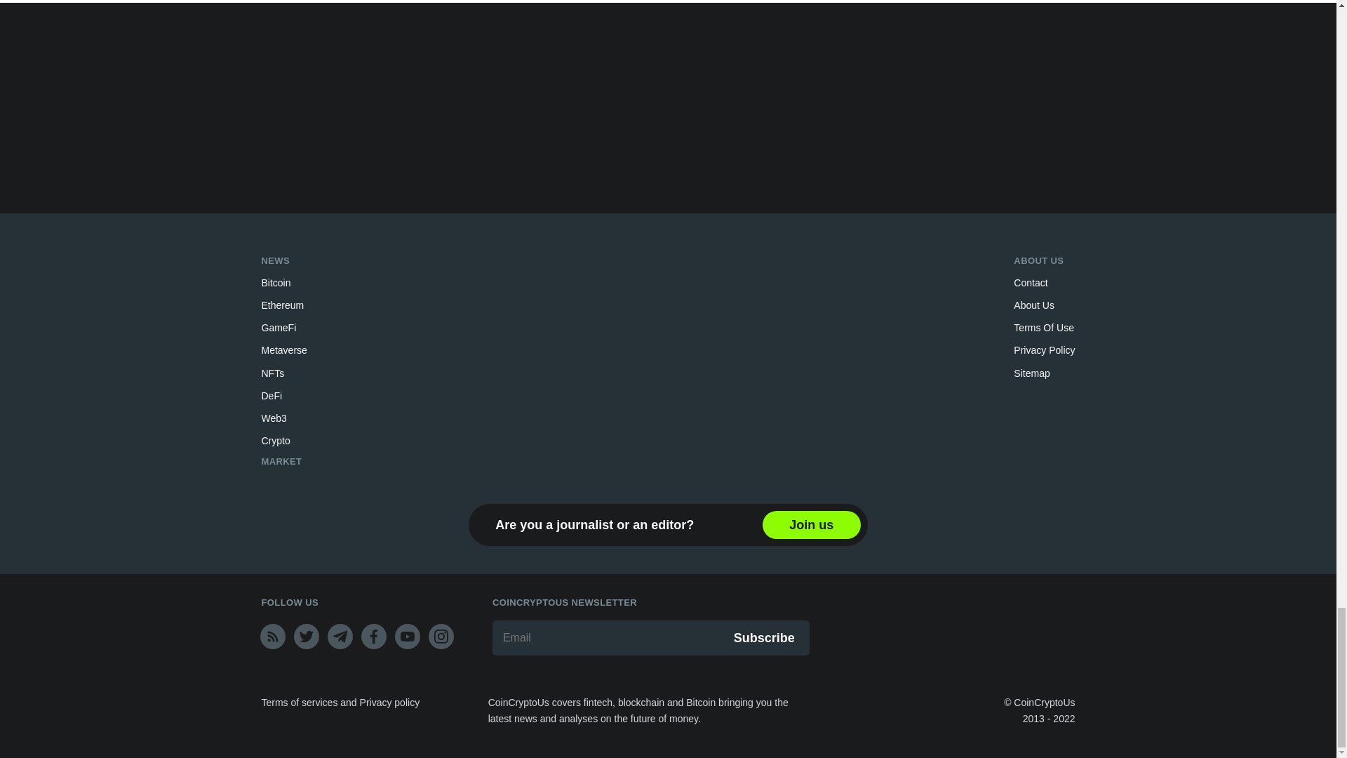 This screenshot has height=758, width=1347. I want to click on Rss Feed, so click(272, 636).